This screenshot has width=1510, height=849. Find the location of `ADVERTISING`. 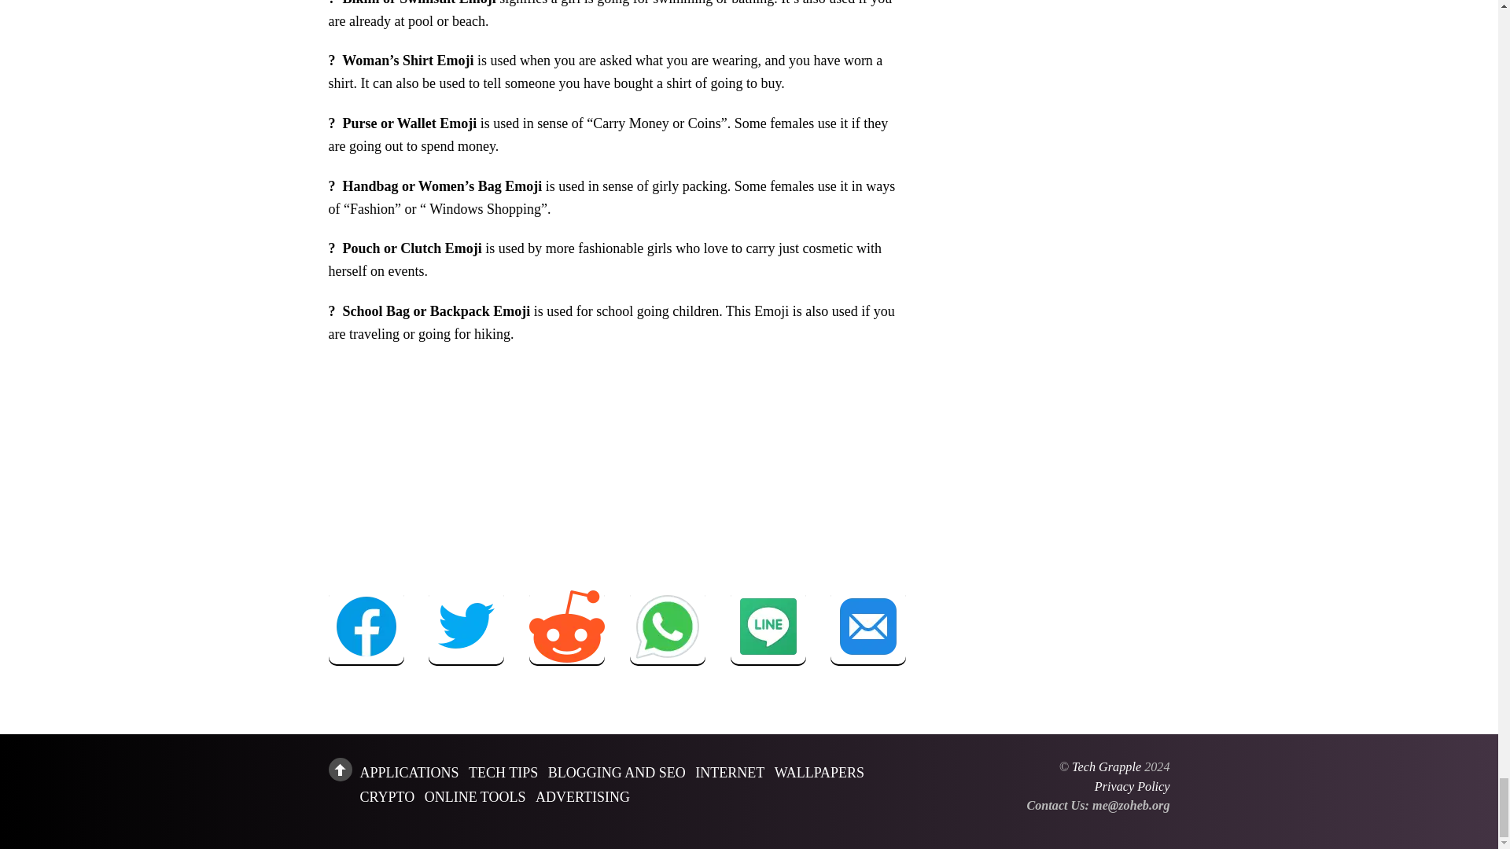

ADVERTISING is located at coordinates (582, 796).